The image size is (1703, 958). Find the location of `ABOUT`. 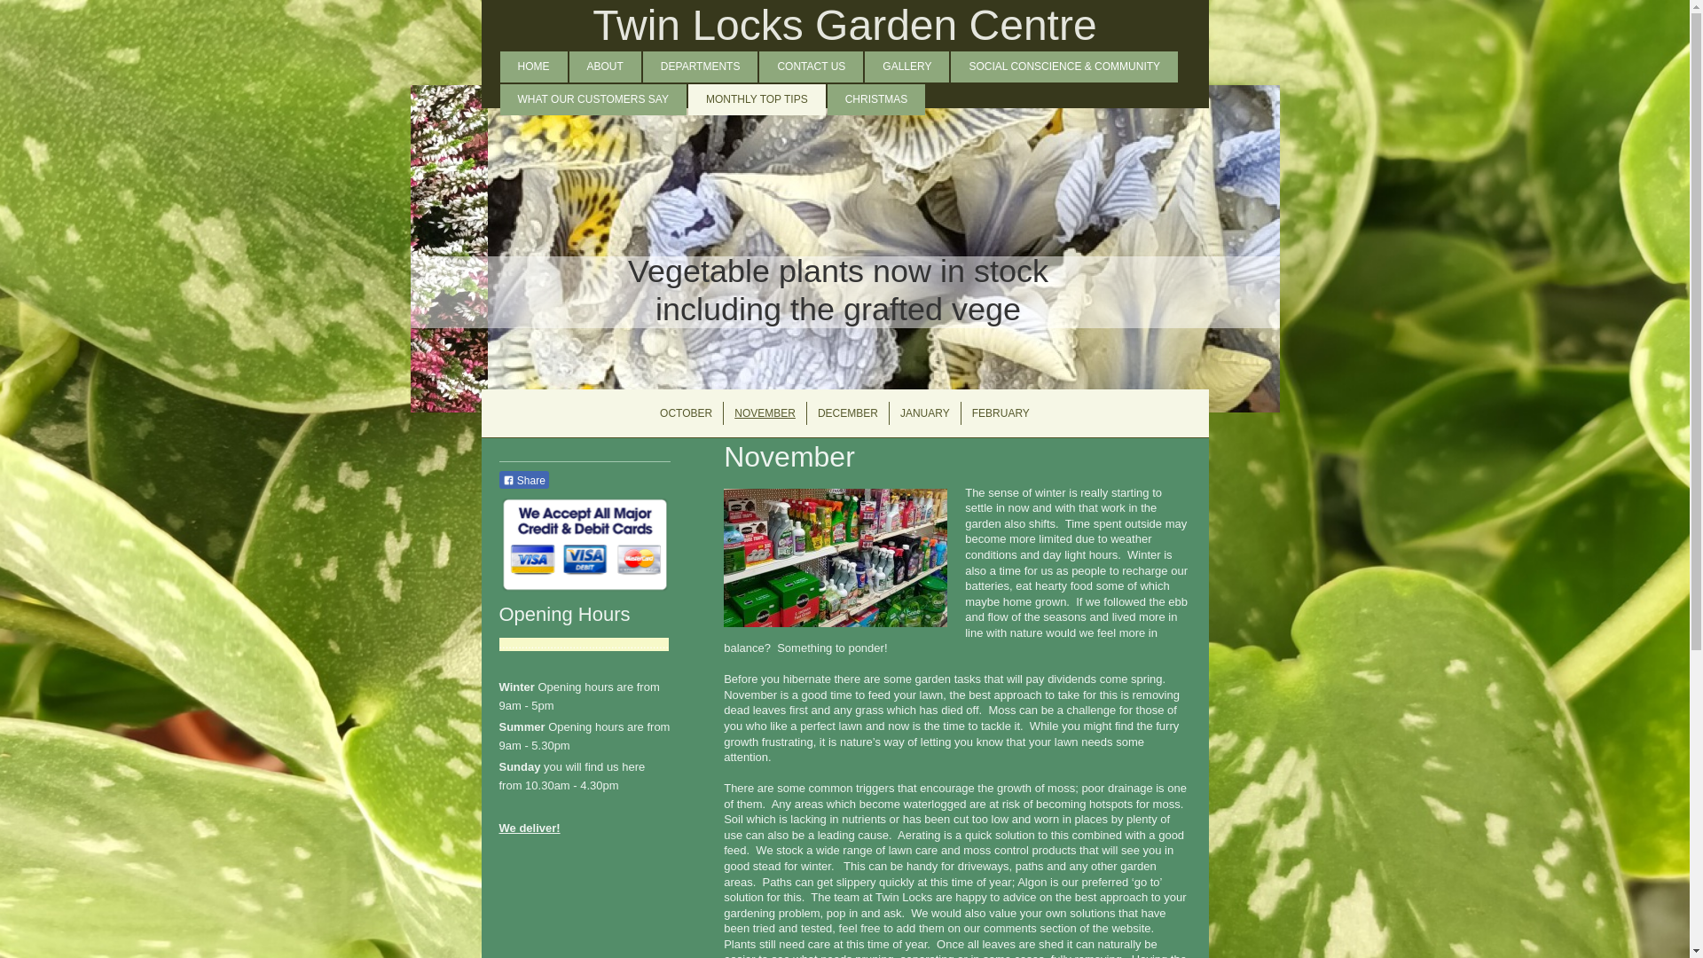

ABOUT is located at coordinates (605, 67).